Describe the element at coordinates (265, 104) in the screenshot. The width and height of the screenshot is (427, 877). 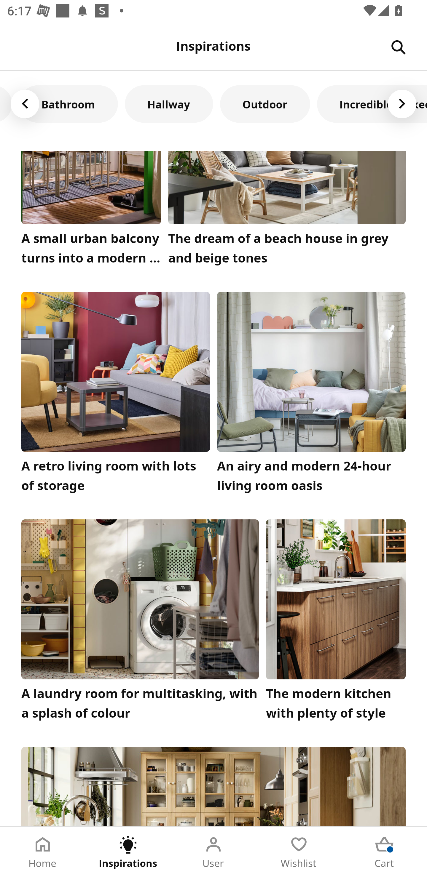
I see `Outdoor` at that location.